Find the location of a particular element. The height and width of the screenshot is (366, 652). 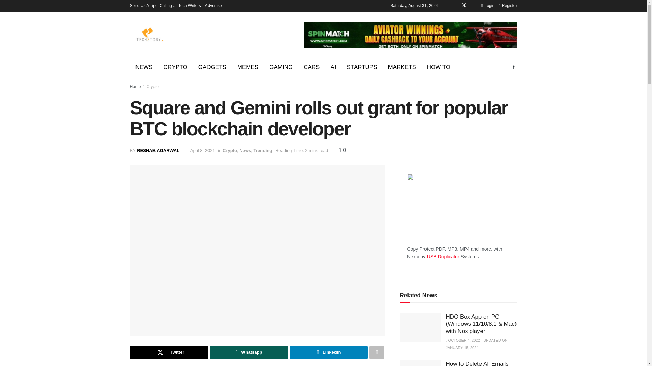

Send Us A Tip is located at coordinates (142, 5).